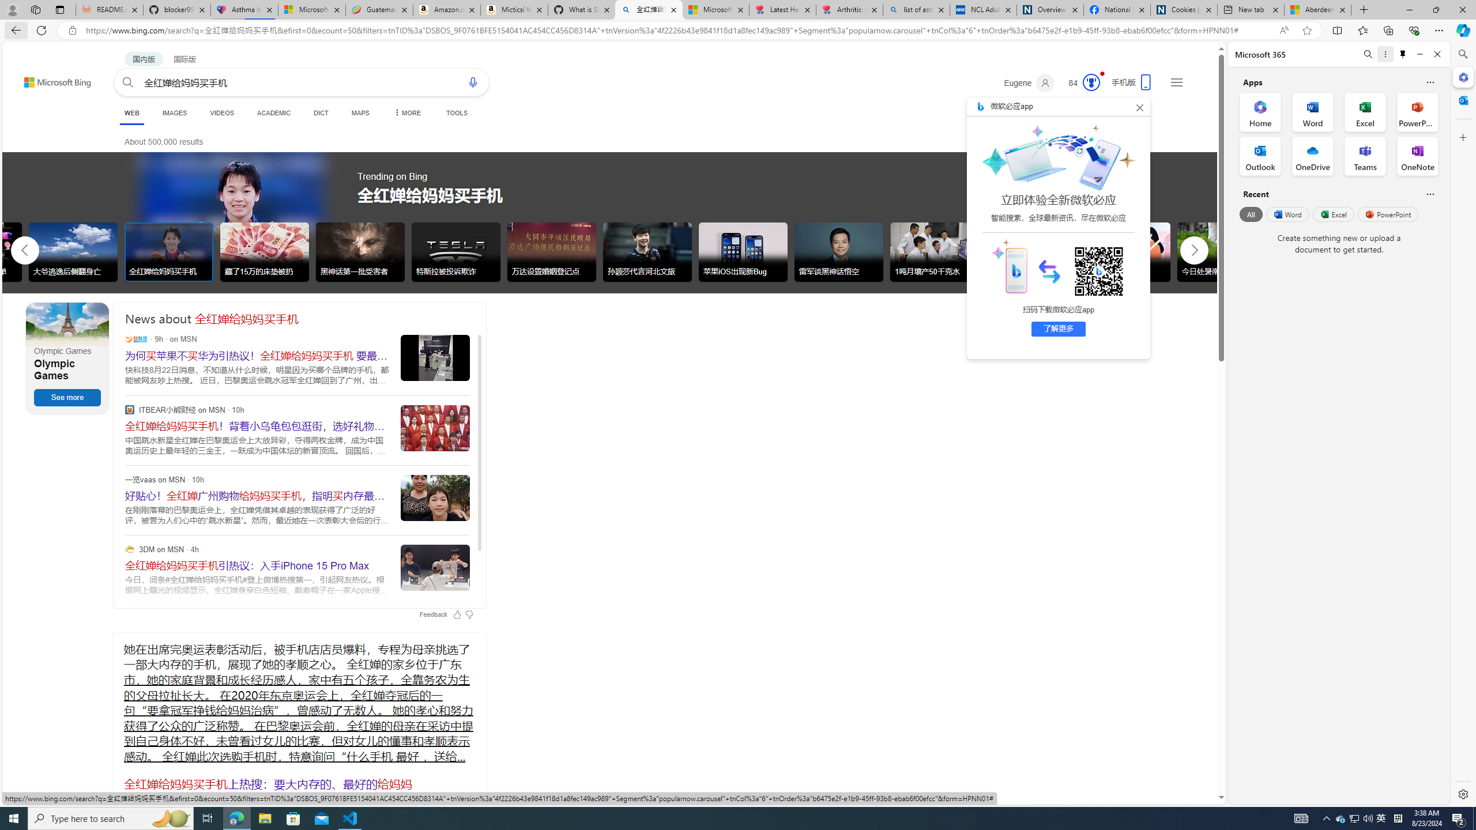 This screenshot has width=1476, height=830. I want to click on Skip to content, so click(37, 77).